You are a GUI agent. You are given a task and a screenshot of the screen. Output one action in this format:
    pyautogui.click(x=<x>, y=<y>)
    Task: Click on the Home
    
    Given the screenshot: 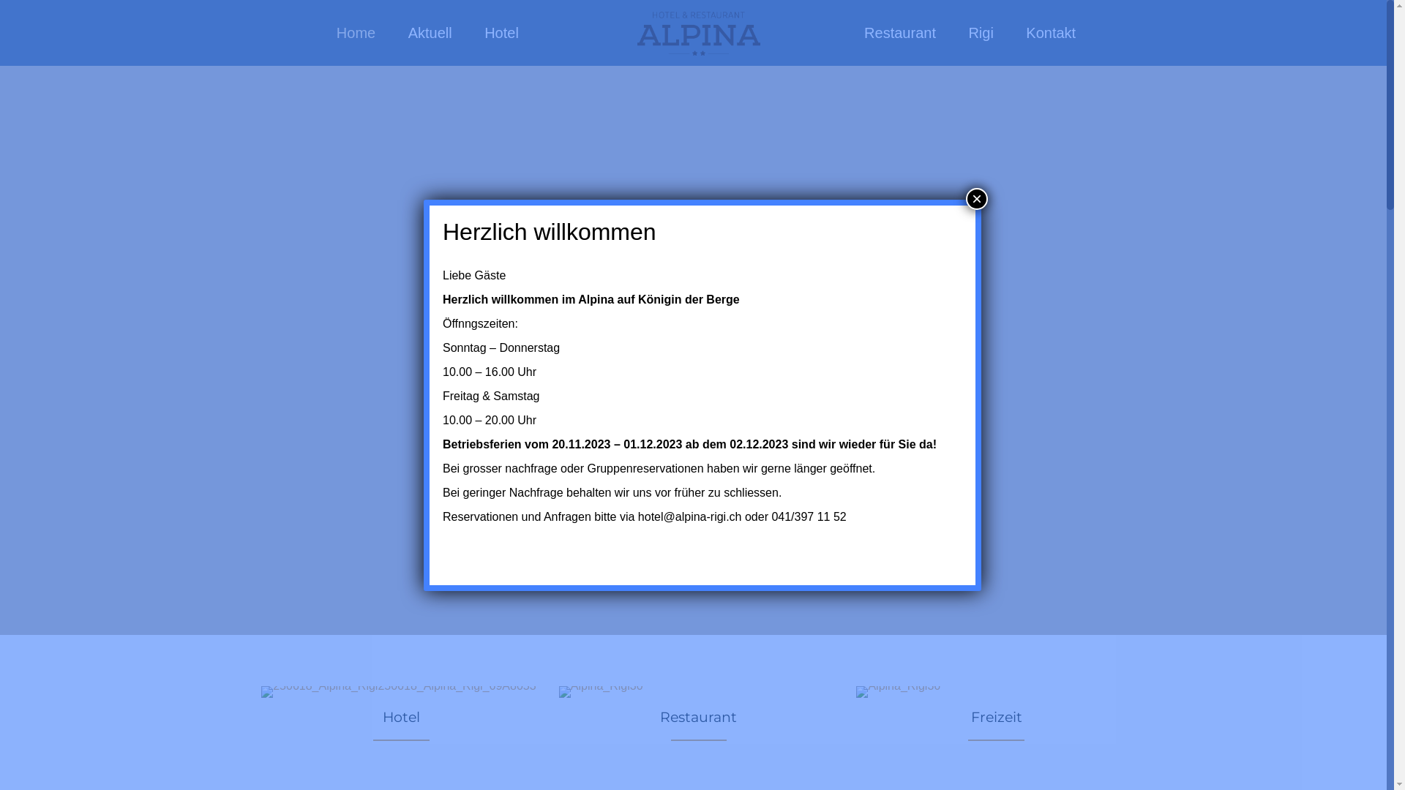 What is the action you would take?
    pyautogui.click(x=356, y=33)
    